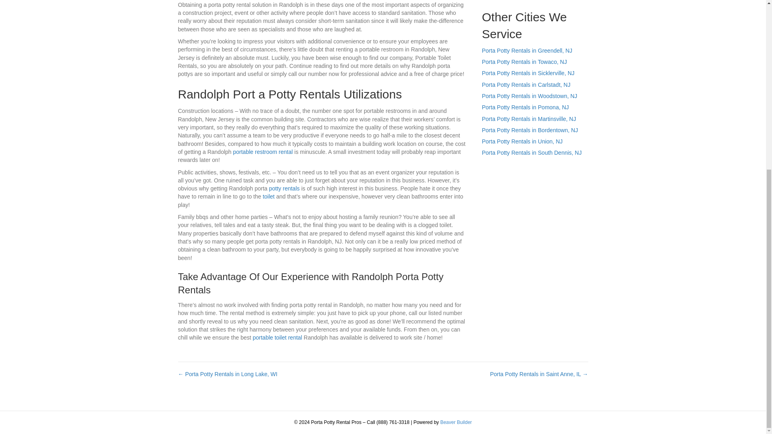 This screenshot has height=434, width=772. Describe the element at coordinates (527, 50) in the screenshot. I see `Porta Potty Rentals in Greendell, NJ` at that location.